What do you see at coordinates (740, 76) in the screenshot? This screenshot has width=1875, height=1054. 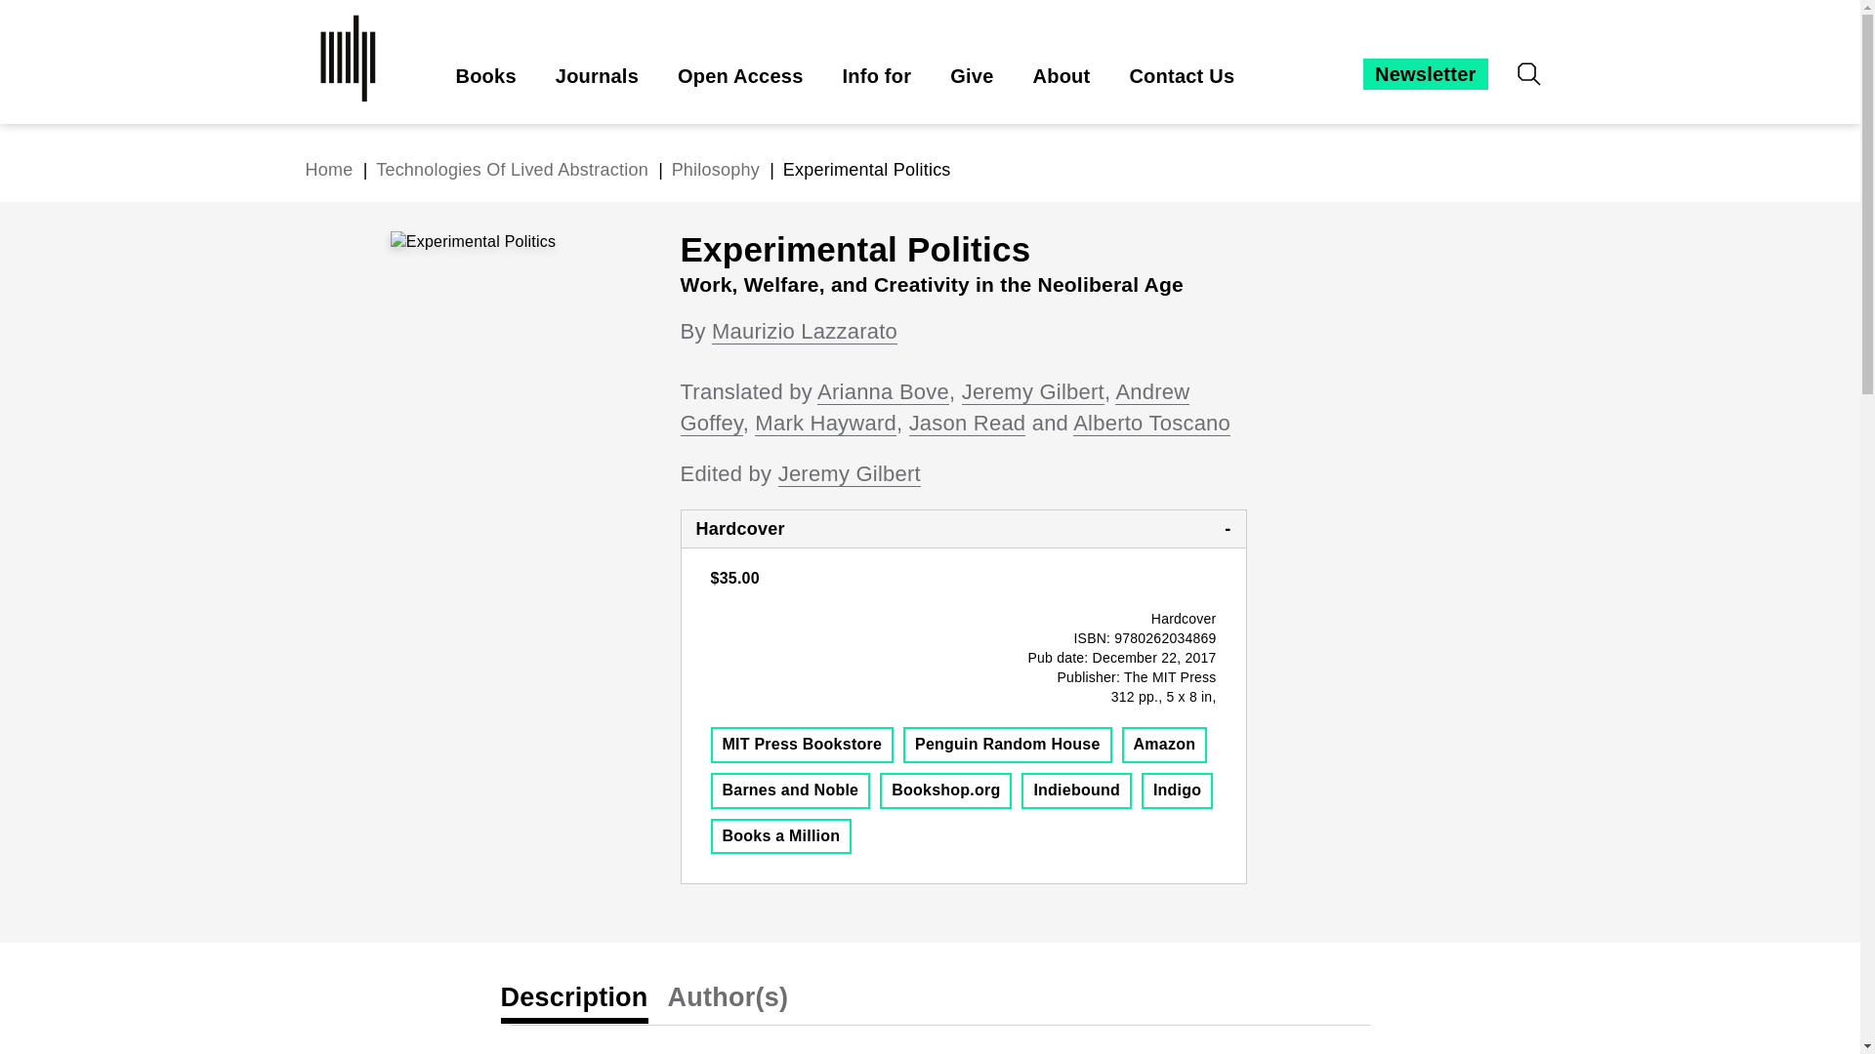 I see `Open Access` at bounding box center [740, 76].